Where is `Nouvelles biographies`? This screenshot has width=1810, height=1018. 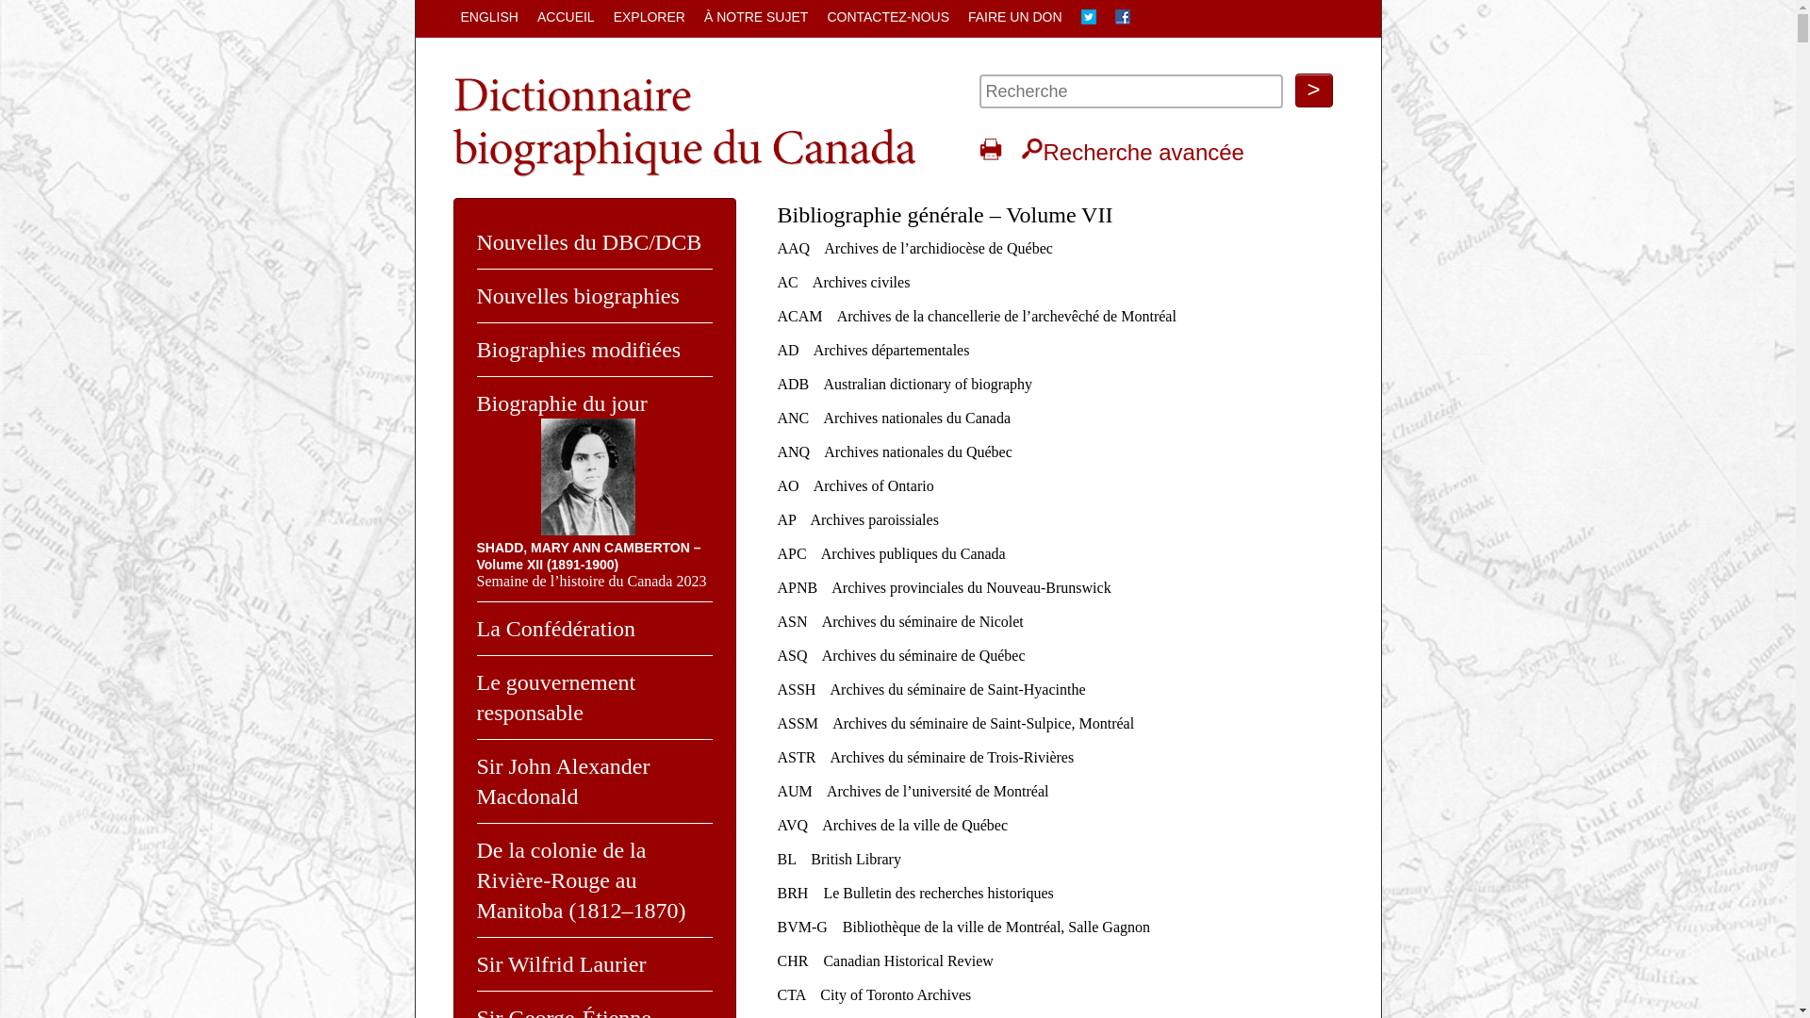
Nouvelles biographies is located at coordinates (579, 296).